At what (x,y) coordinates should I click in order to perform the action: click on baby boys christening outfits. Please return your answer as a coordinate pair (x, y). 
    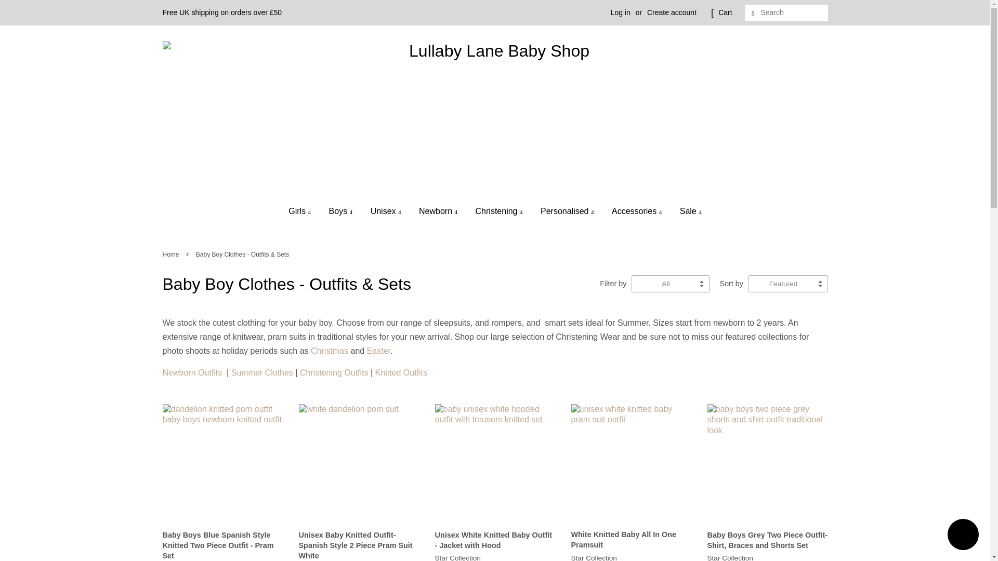
    Looking at the image, I should click on (334, 372).